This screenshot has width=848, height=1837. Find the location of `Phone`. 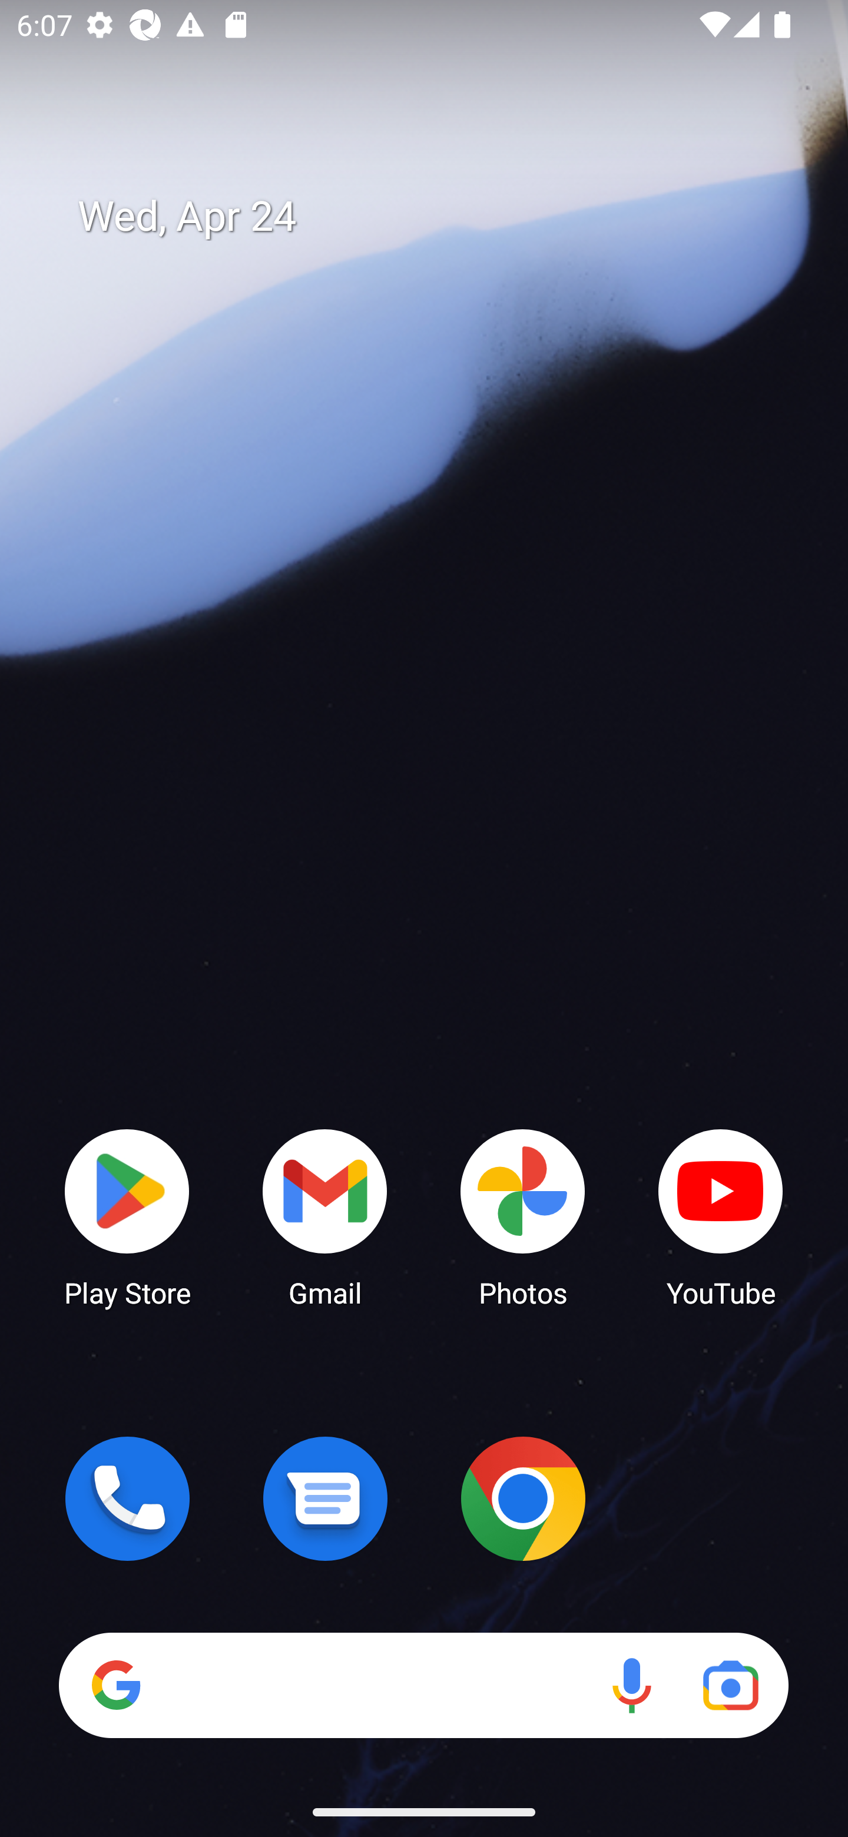

Phone is located at coordinates (127, 1498).